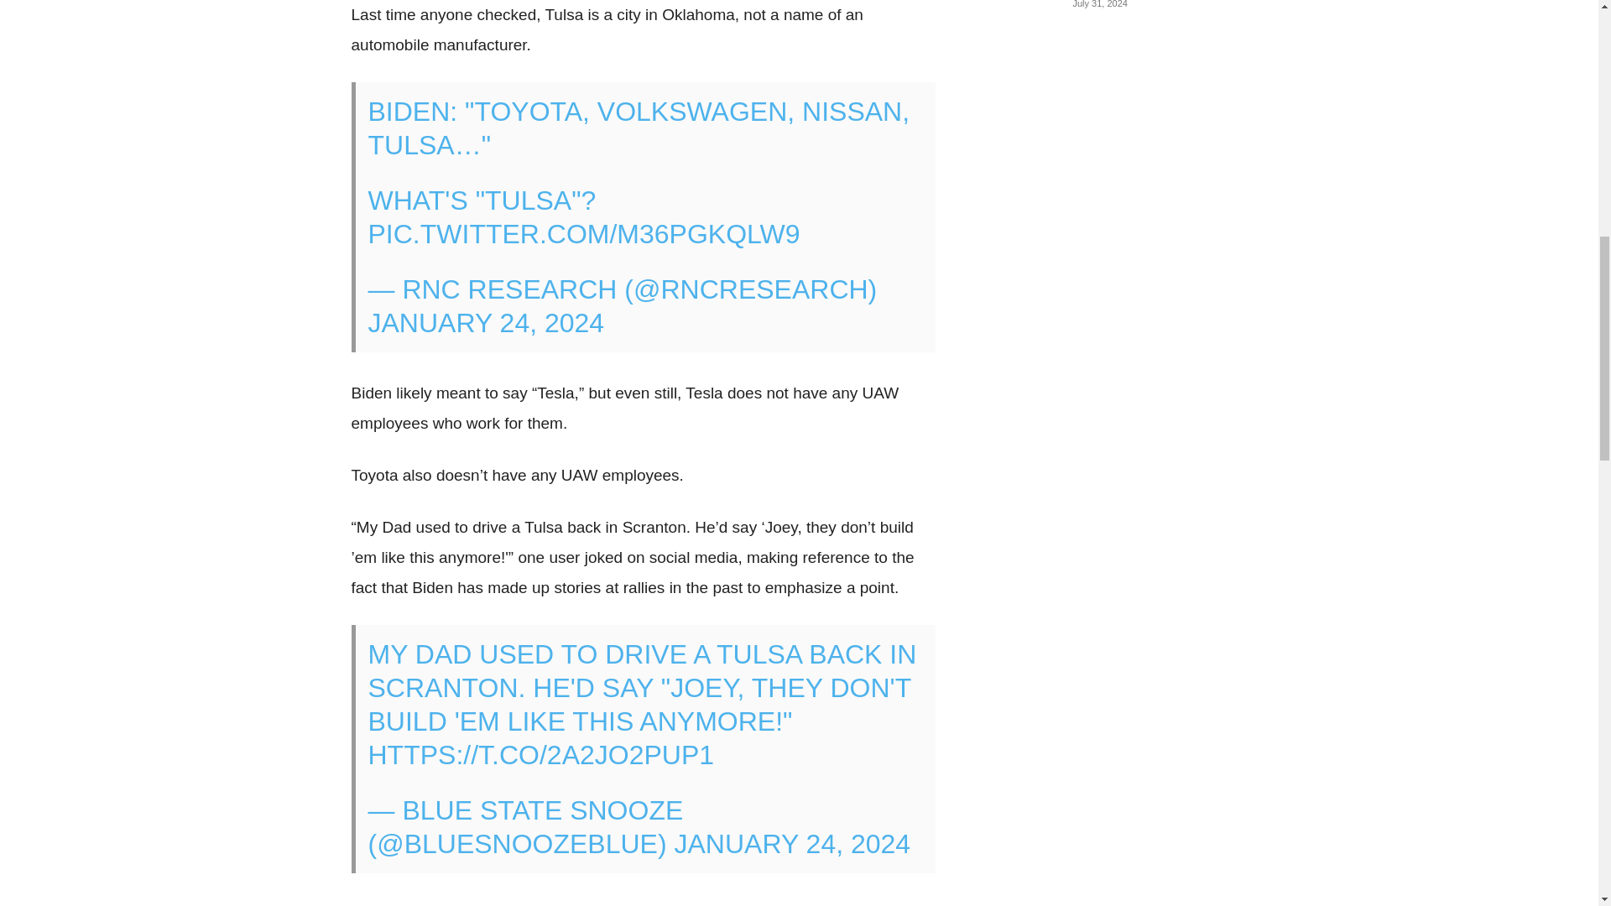 The height and width of the screenshot is (906, 1611). Describe the element at coordinates (793, 844) in the screenshot. I see `JANUARY 24, 2024` at that location.